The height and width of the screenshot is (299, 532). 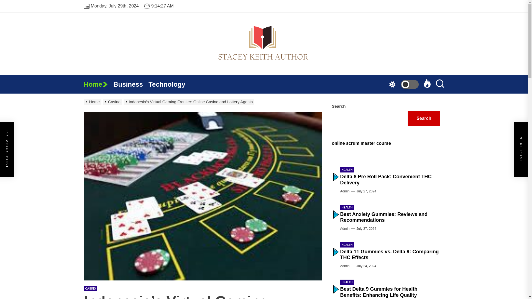 What do you see at coordinates (93, 102) in the screenshot?
I see `Home` at bounding box center [93, 102].